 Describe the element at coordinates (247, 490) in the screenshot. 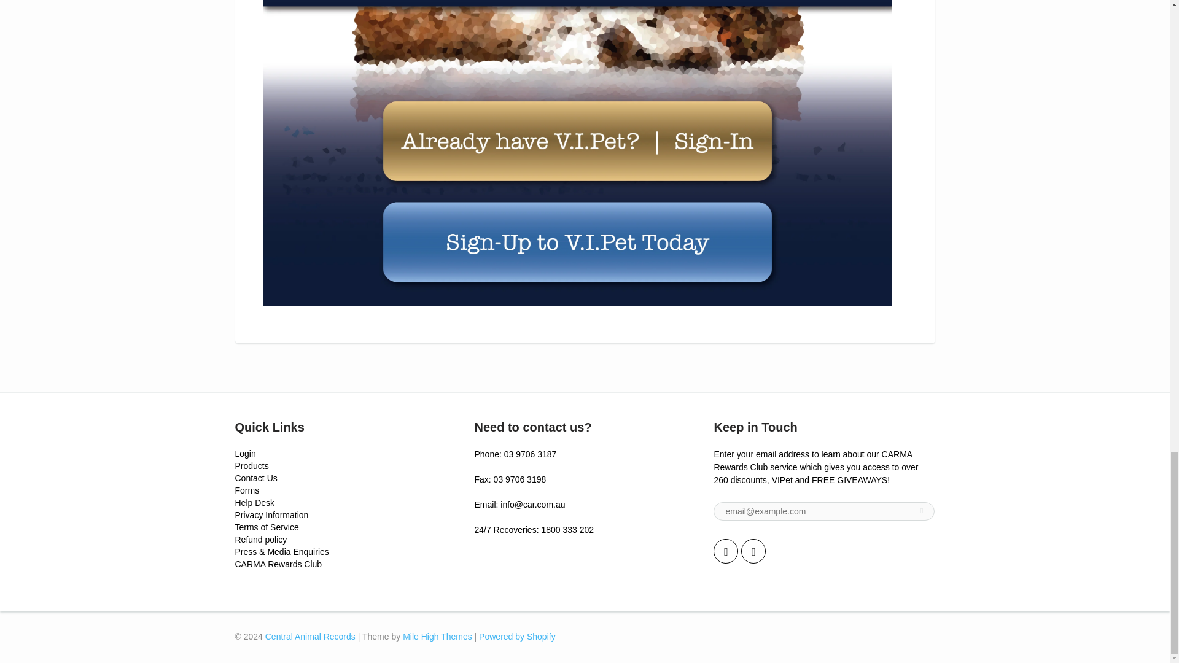

I see `Forms` at that location.